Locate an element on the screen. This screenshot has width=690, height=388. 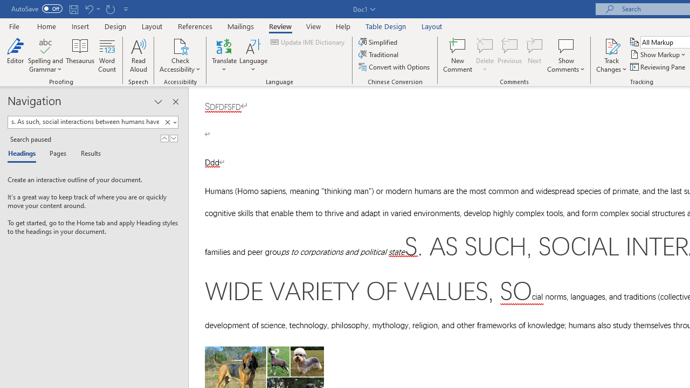
Spelling and Grammar is located at coordinates (45, 45).